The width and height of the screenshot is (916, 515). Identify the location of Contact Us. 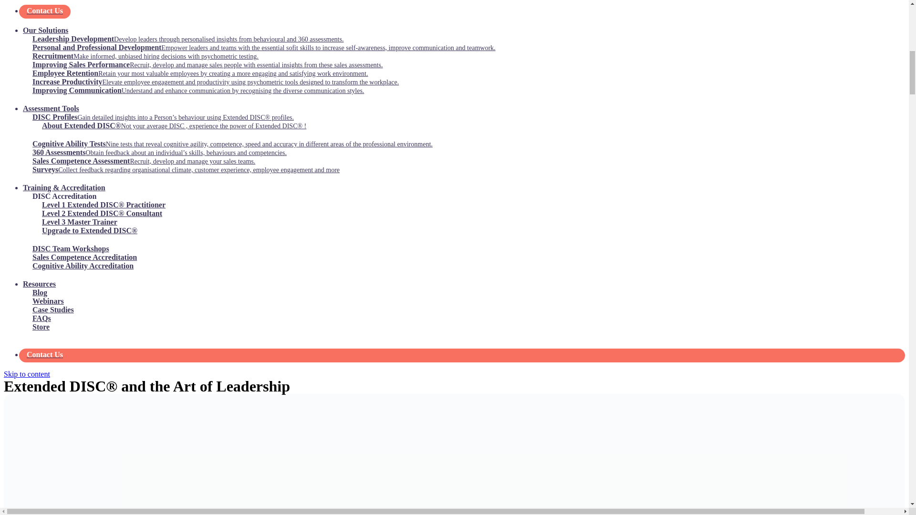
(464, 9).